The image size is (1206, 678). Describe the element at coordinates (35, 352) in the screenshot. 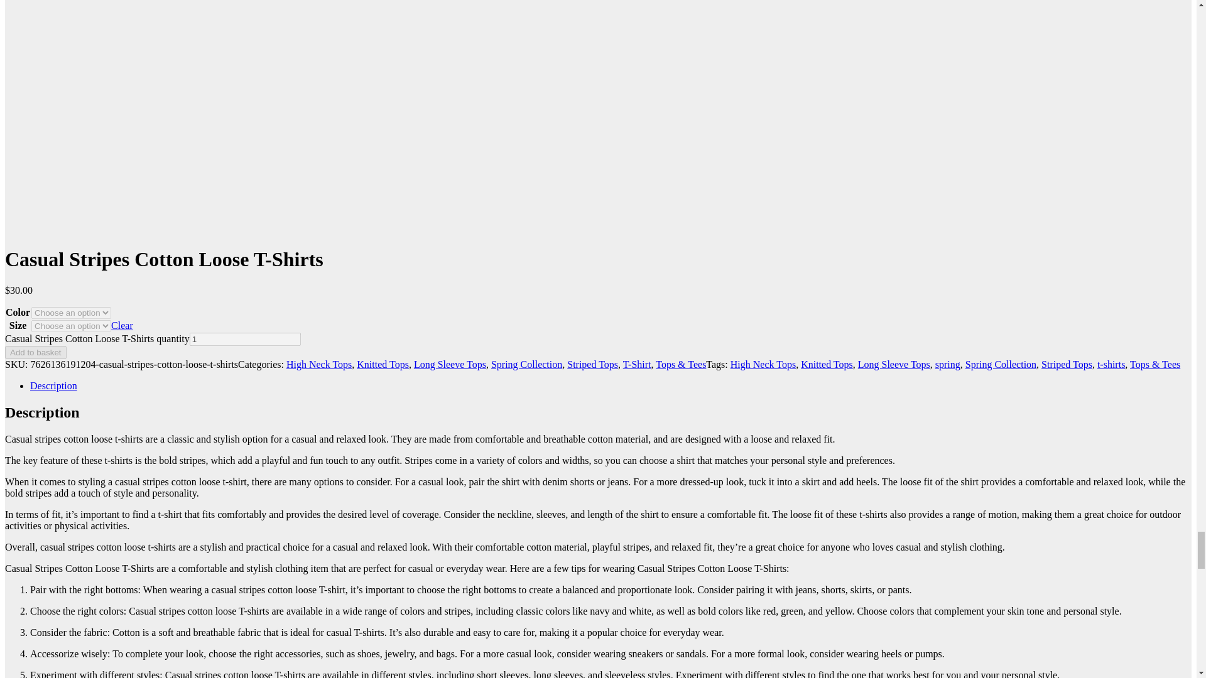

I see `Add to basket` at that location.